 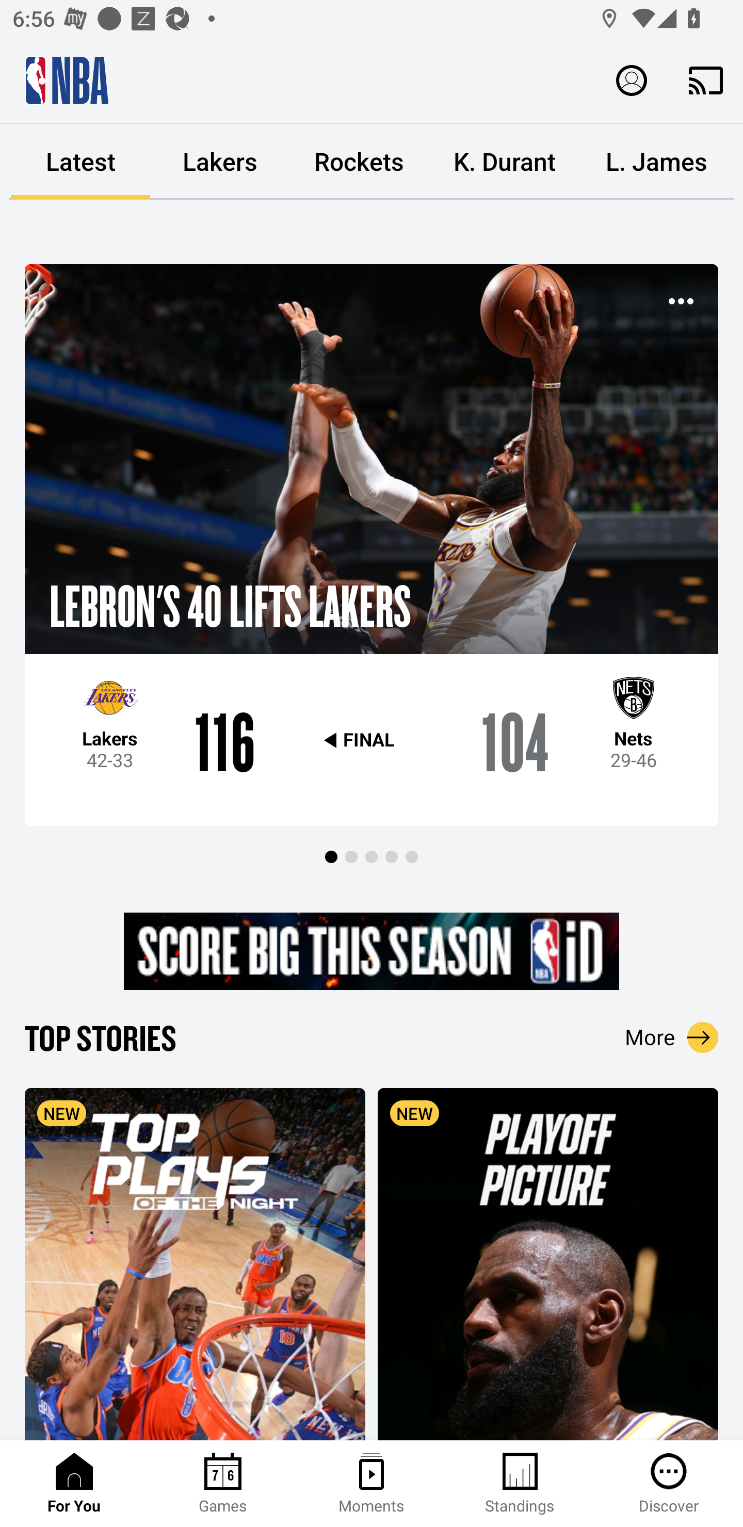 I want to click on Profile, so click(x=632, y=79).